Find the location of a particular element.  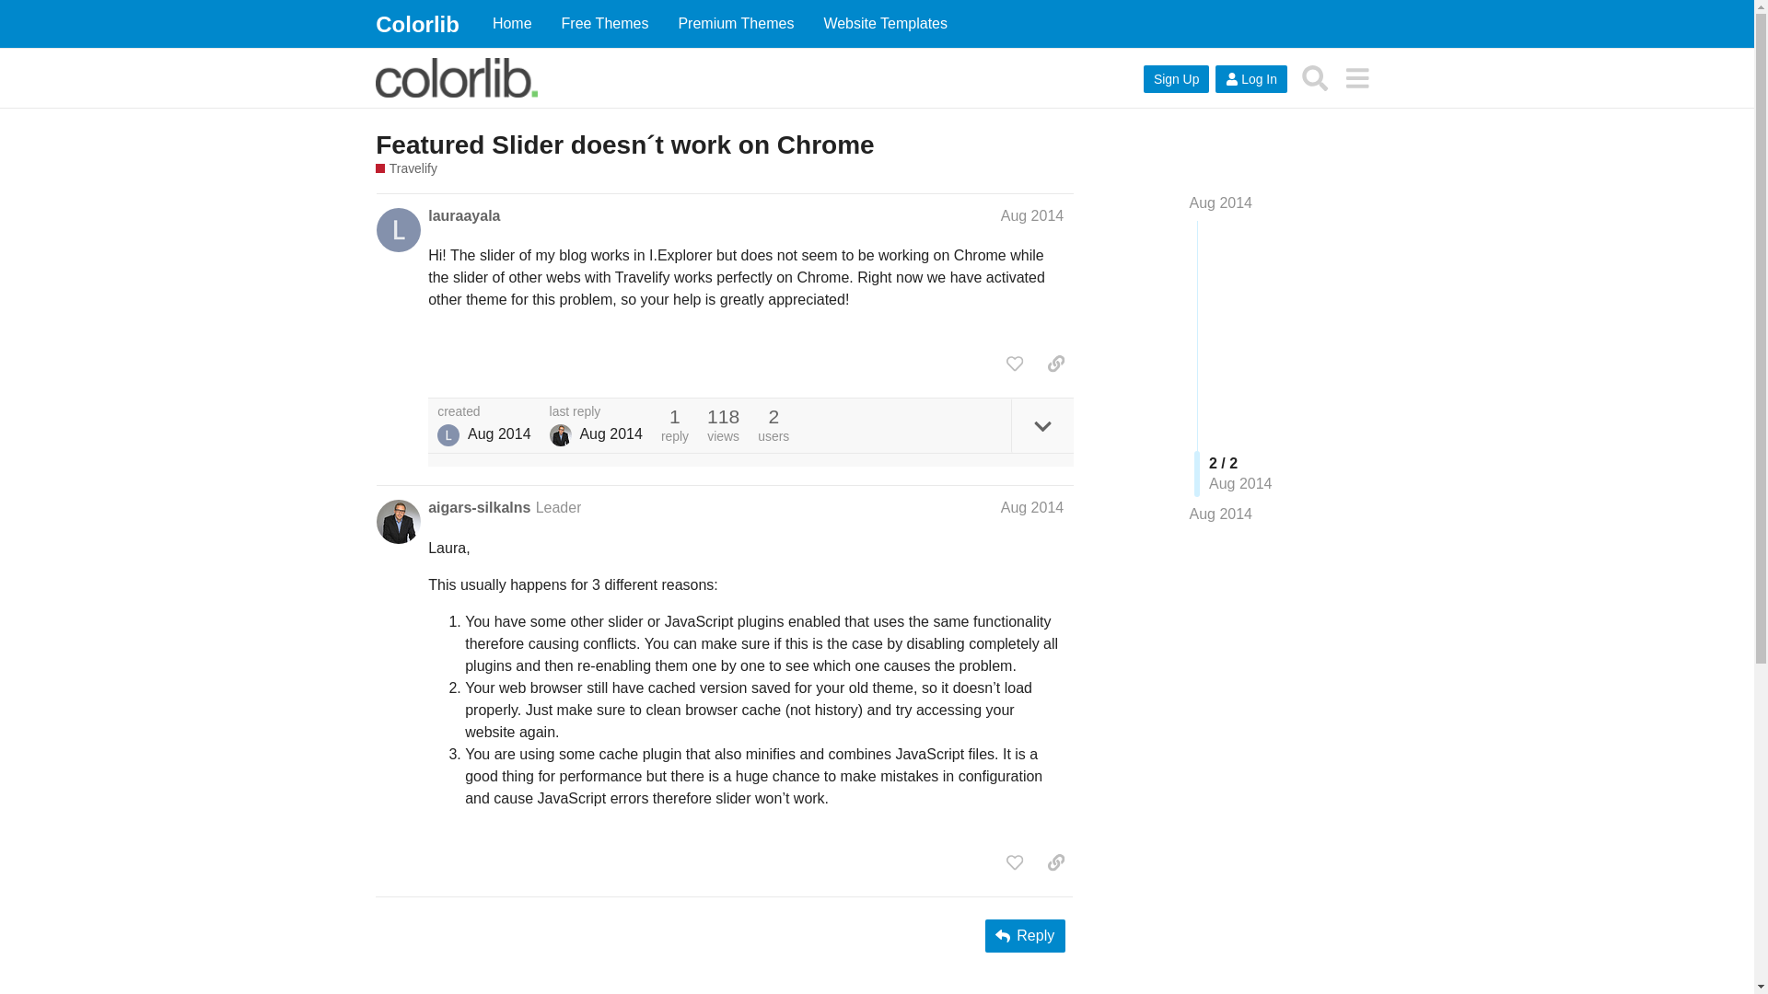

Aug 2014 is located at coordinates (1221, 202).